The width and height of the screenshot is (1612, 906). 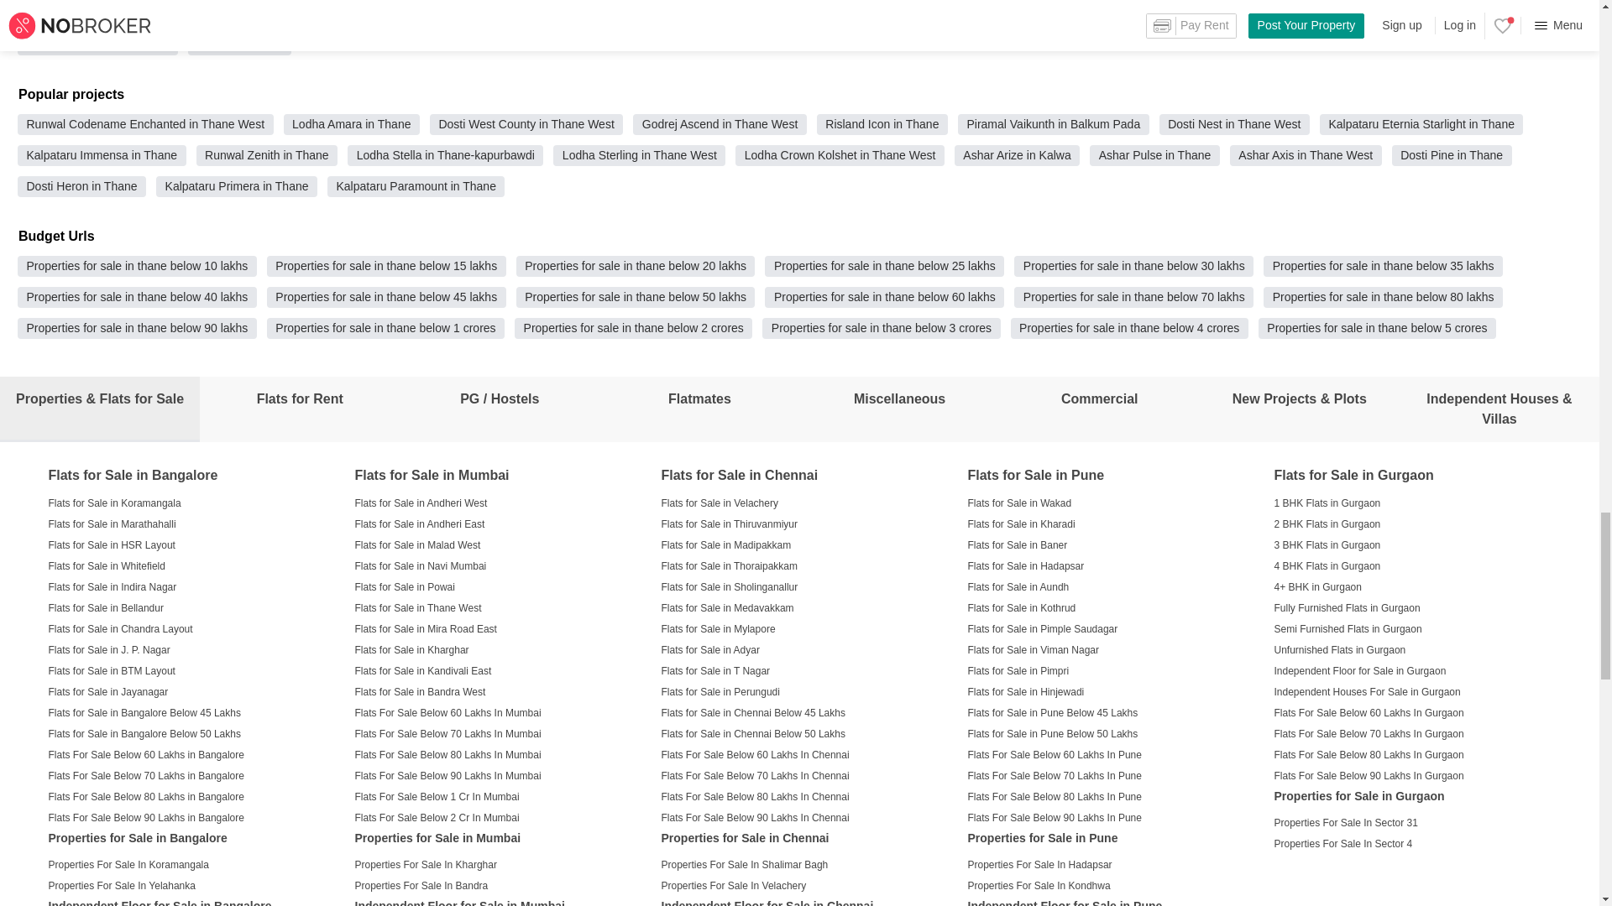 I want to click on Flats for Sale in Bangalore Below 50 Lakhs, so click(x=144, y=734).